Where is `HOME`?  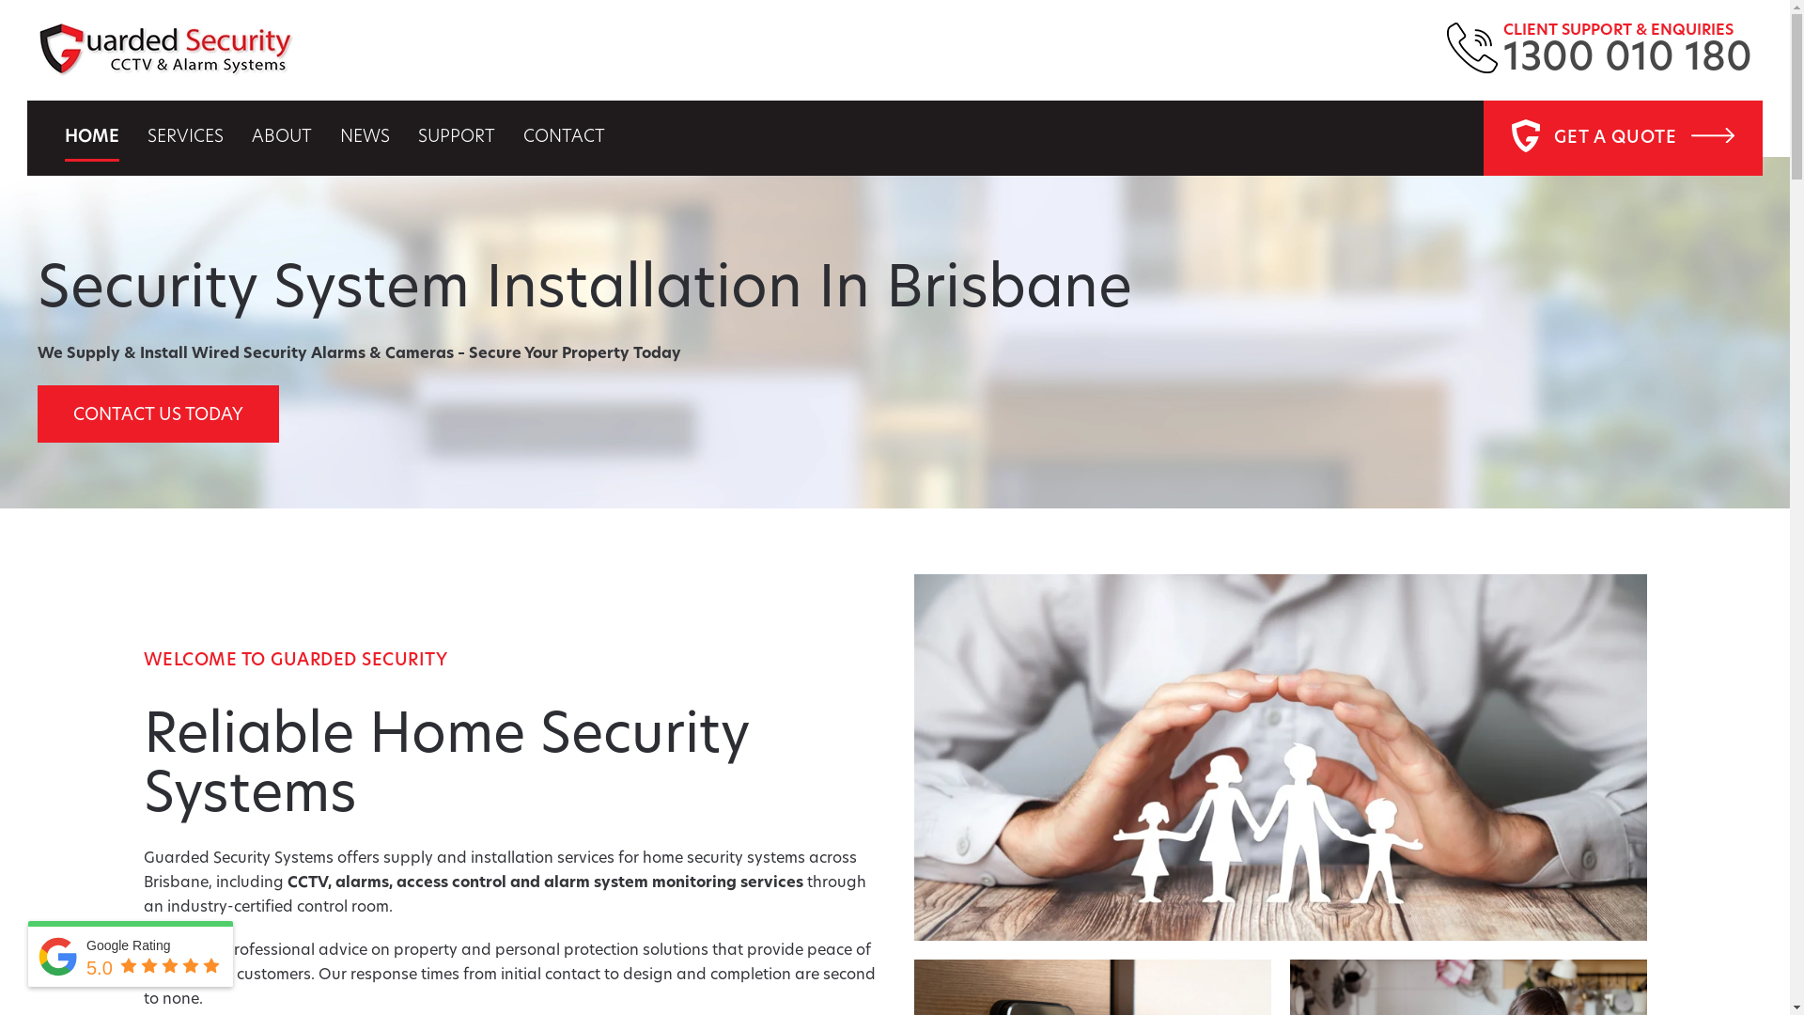
HOME is located at coordinates (92, 137).